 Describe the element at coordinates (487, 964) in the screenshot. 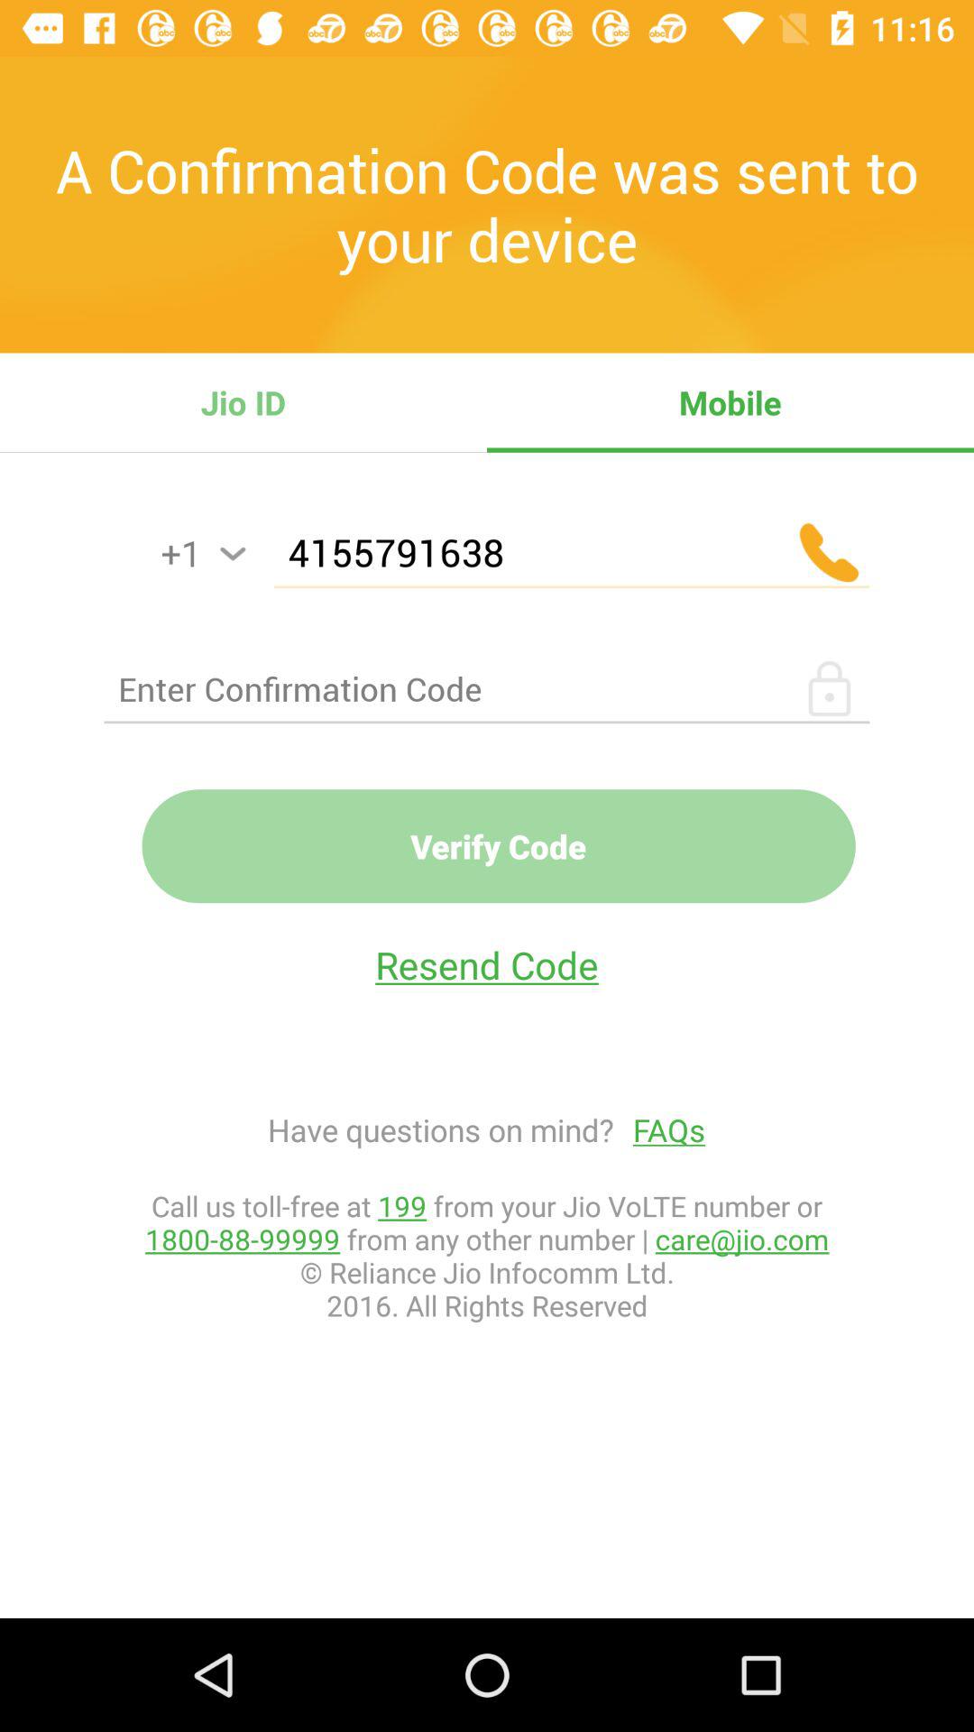

I see `tap resend code` at that location.